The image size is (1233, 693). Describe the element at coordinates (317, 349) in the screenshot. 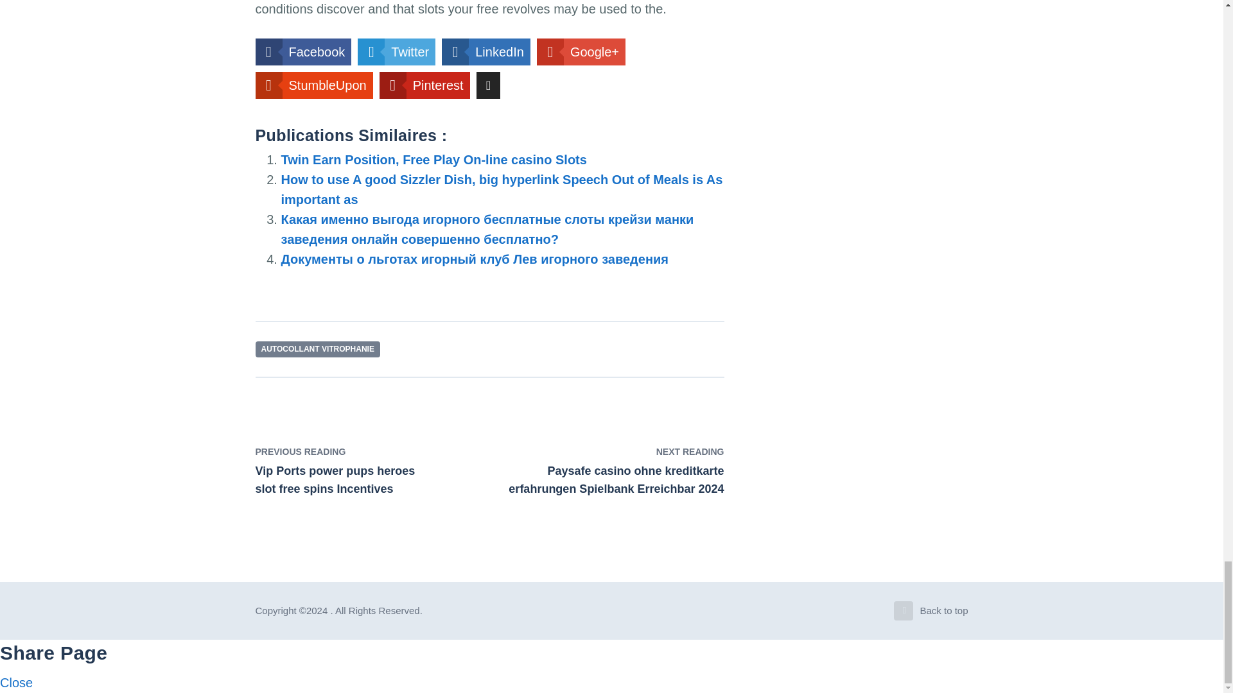

I see `AUTOCOLLANT VITROPHANIE` at that location.